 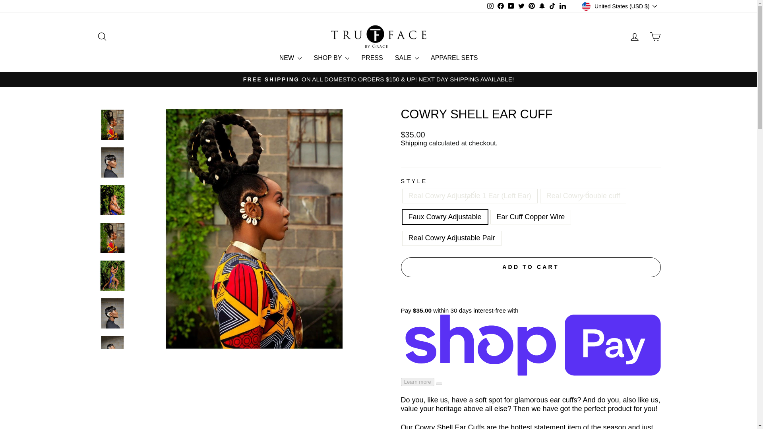 What do you see at coordinates (542, 6) in the screenshot?
I see `Trufacebygrace on Snapchat` at bounding box center [542, 6].